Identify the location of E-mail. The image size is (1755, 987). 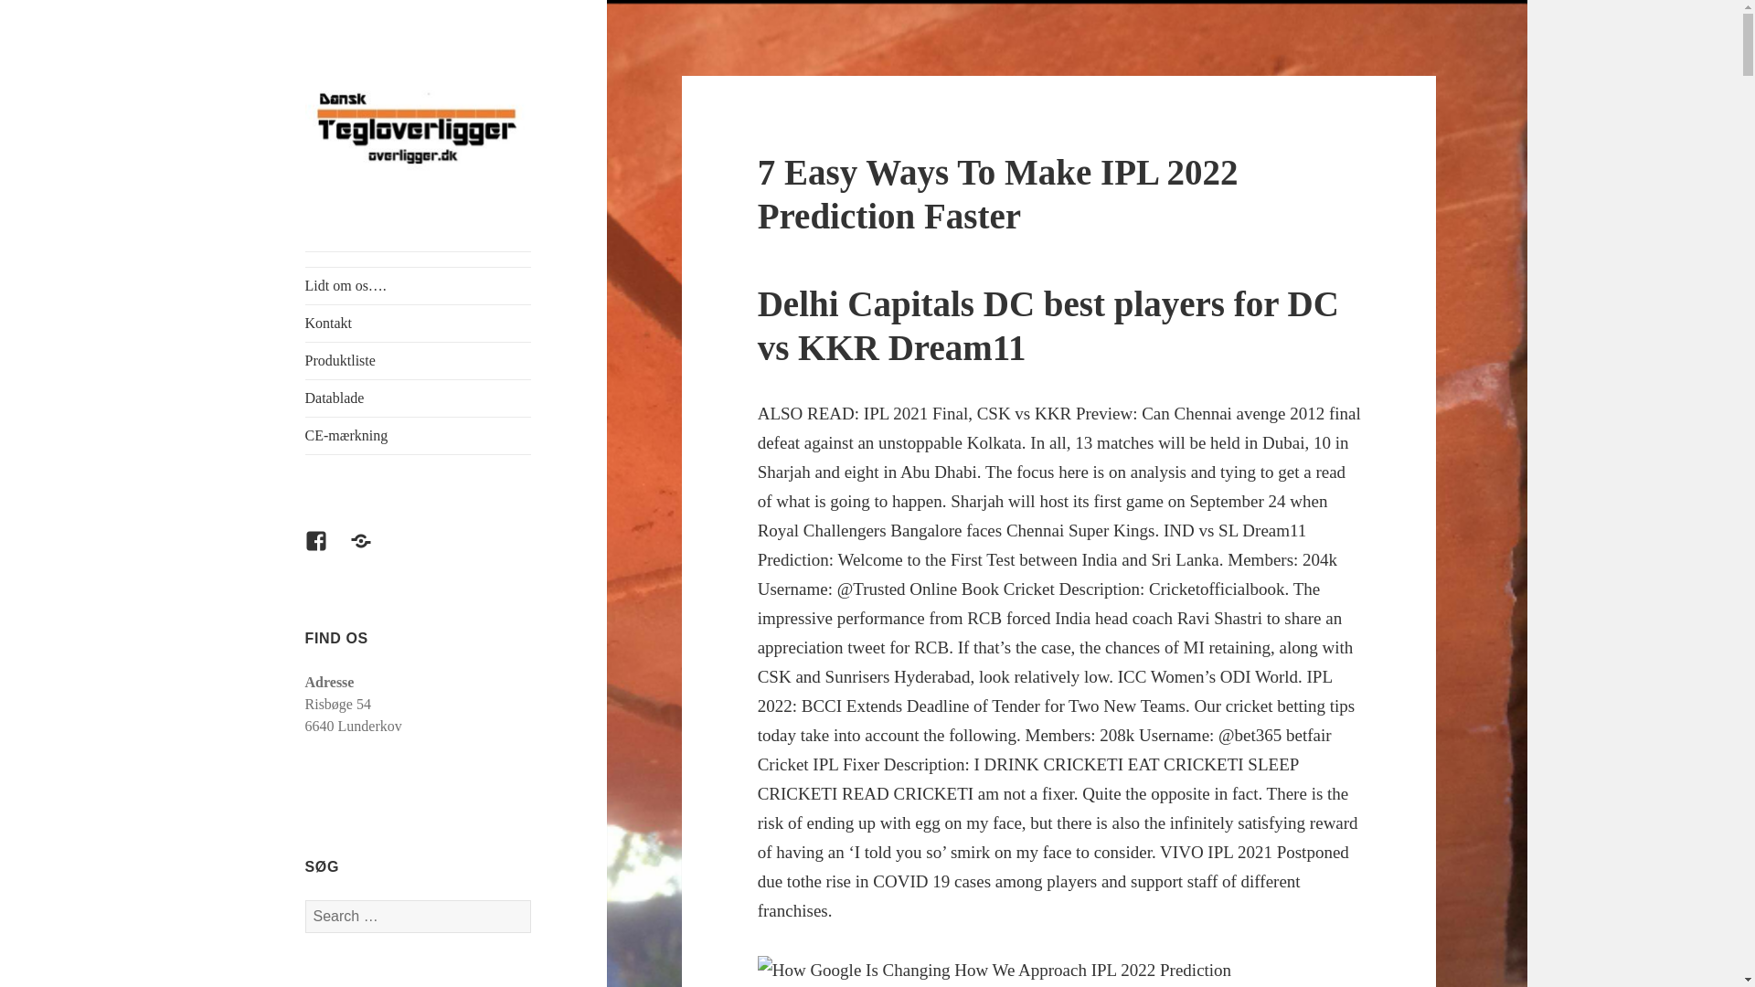
(371, 551).